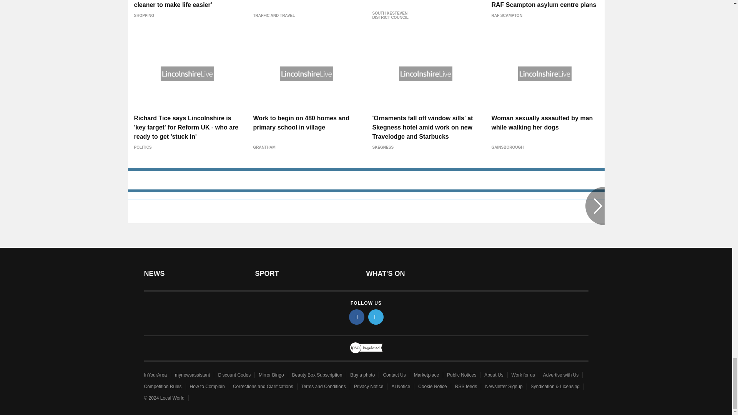 Image resolution: width=738 pixels, height=415 pixels. What do you see at coordinates (357, 317) in the screenshot?
I see `facebook` at bounding box center [357, 317].